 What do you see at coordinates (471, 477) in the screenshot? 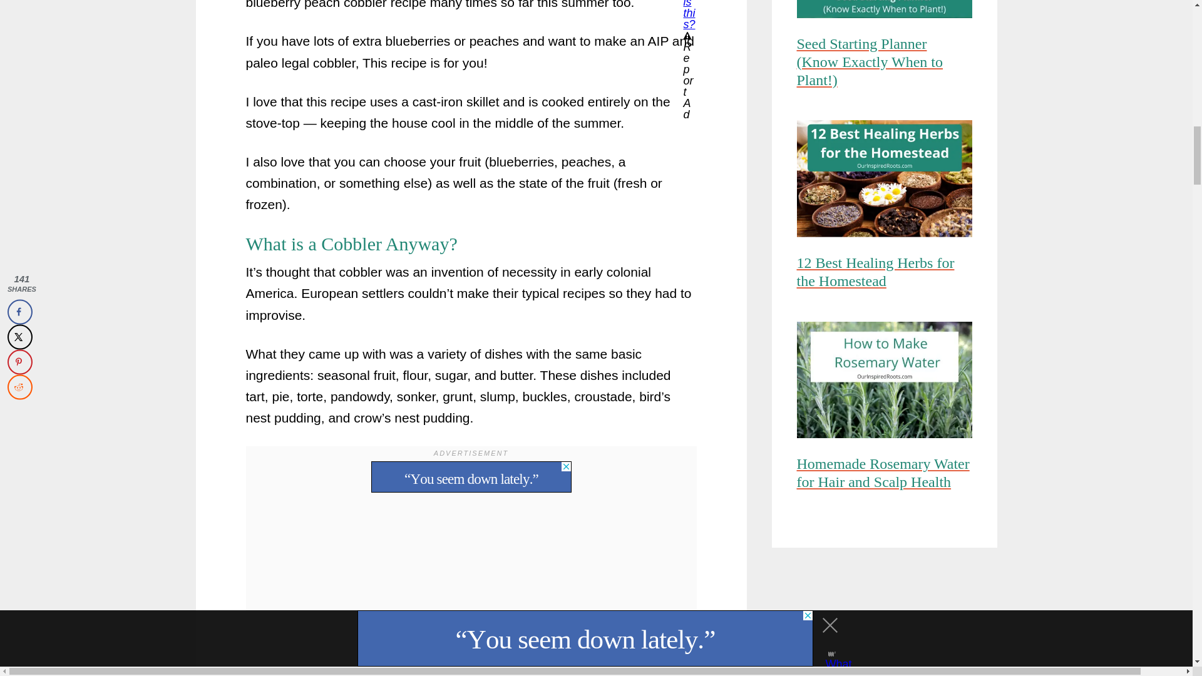
I see `3rd party ad content` at bounding box center [471, 477].